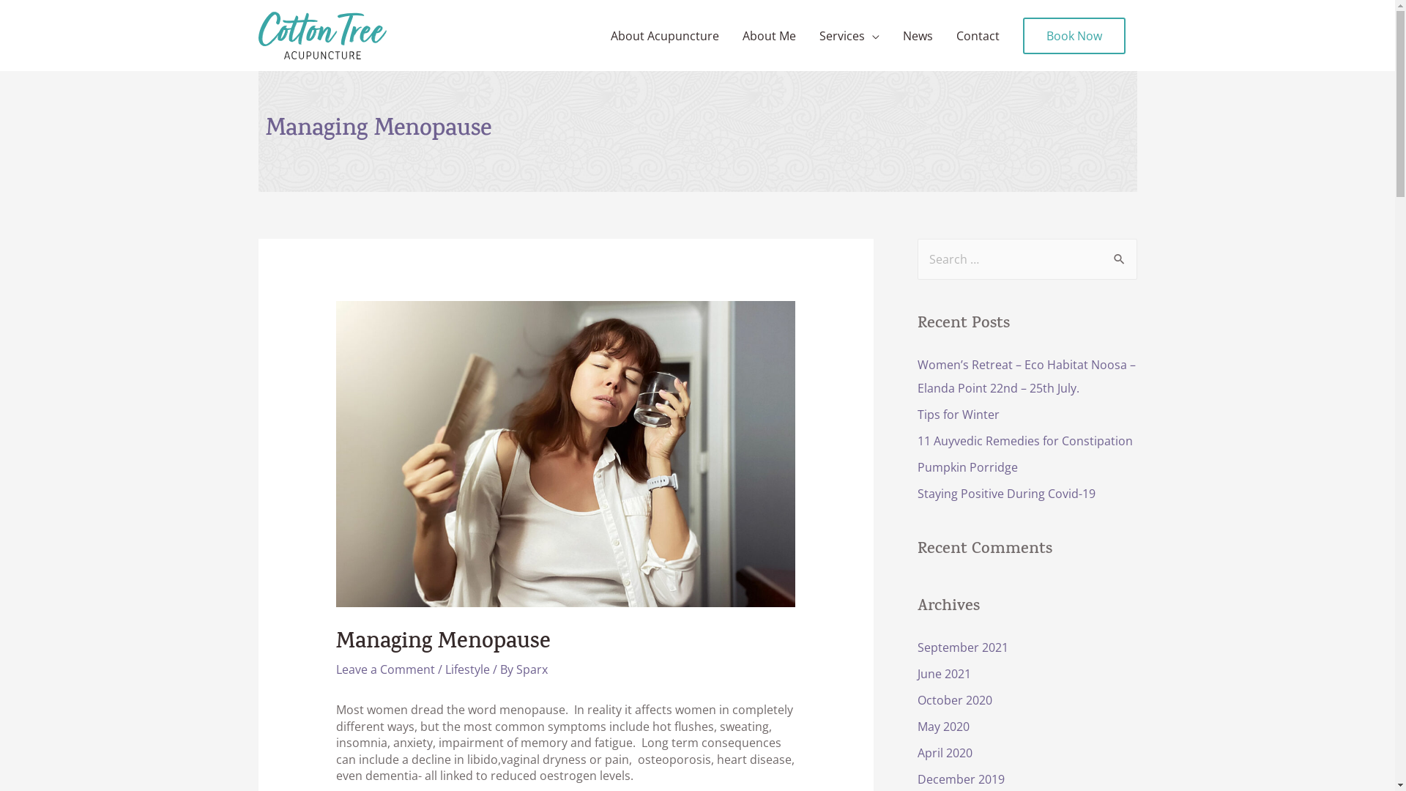 The image size is (1406, 791). What do you see at coordinates (1006, 494) in the screenshot?
I see `Staying Positive During Covid-19` at bounding box center [1006, 494].